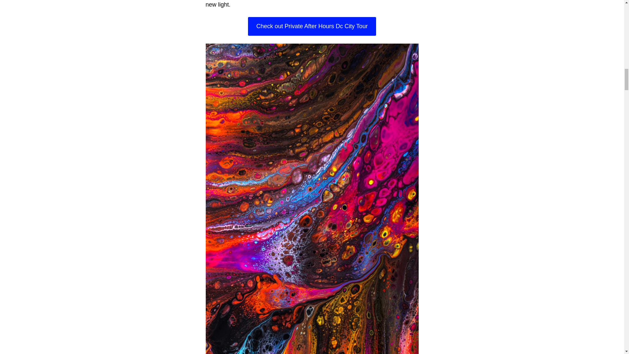  What do you see at coordinates (312, 26) in the screenshot?
I see `Check out Private After Hours Dc City Tour` at bounding box center [312, 26].